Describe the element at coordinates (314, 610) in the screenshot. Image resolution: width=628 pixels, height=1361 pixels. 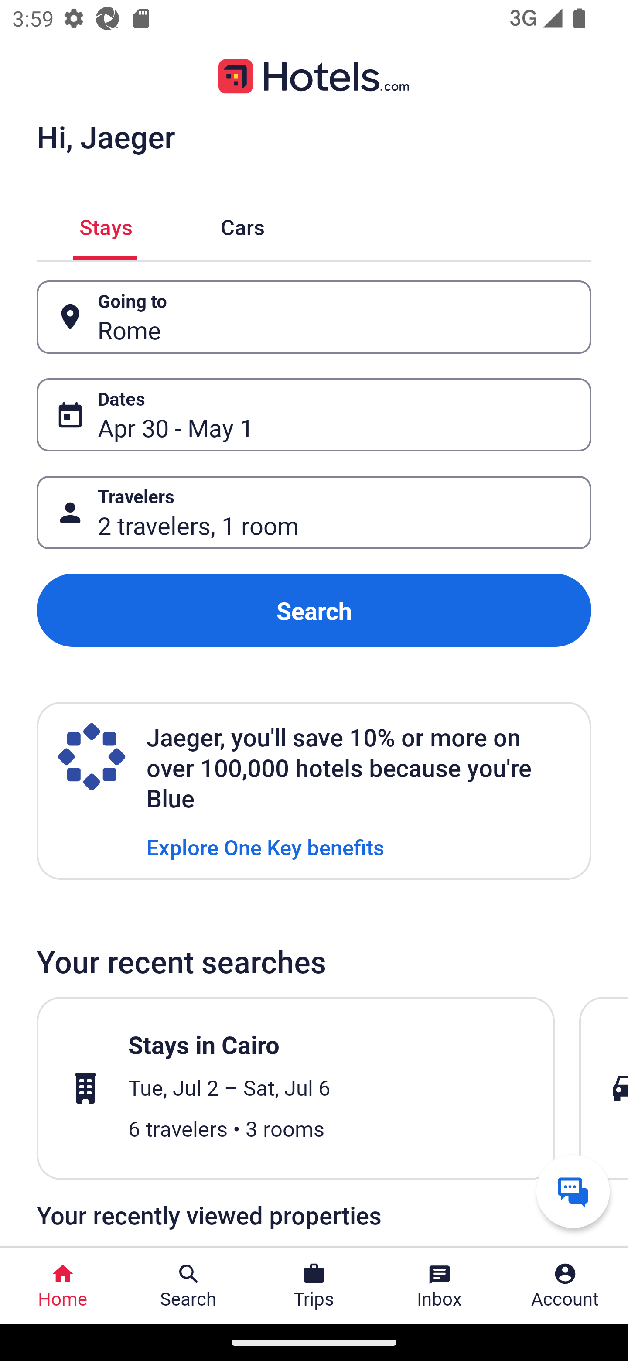
I see `Search` at that location.